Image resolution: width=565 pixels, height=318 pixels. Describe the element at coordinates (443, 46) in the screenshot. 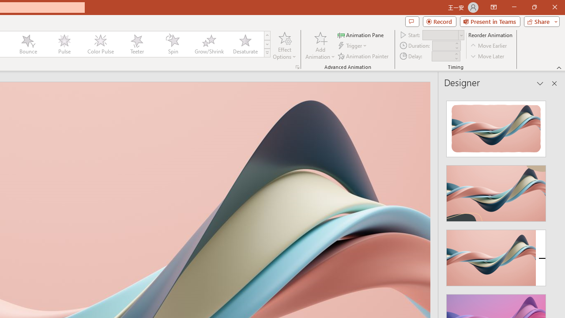

I see `Animation Duration` at that location.